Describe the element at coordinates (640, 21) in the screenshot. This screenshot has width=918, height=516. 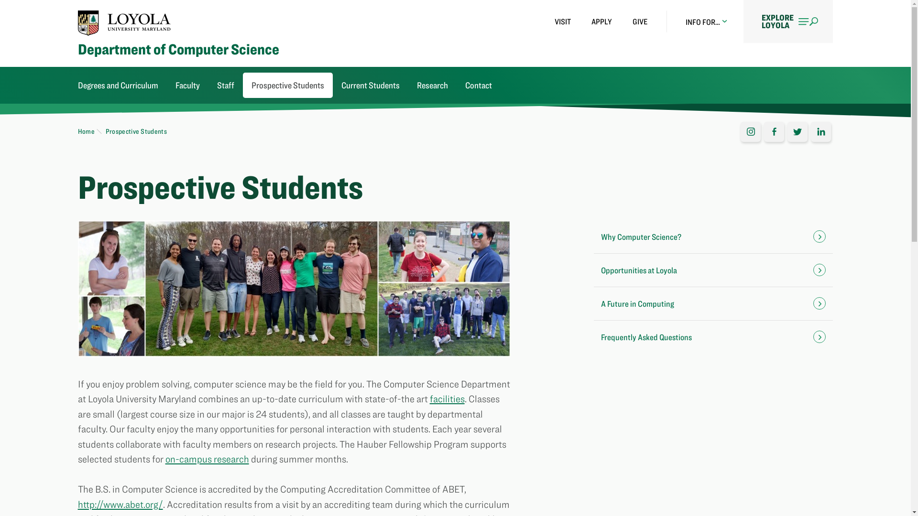
I see `GIVE` at that location.